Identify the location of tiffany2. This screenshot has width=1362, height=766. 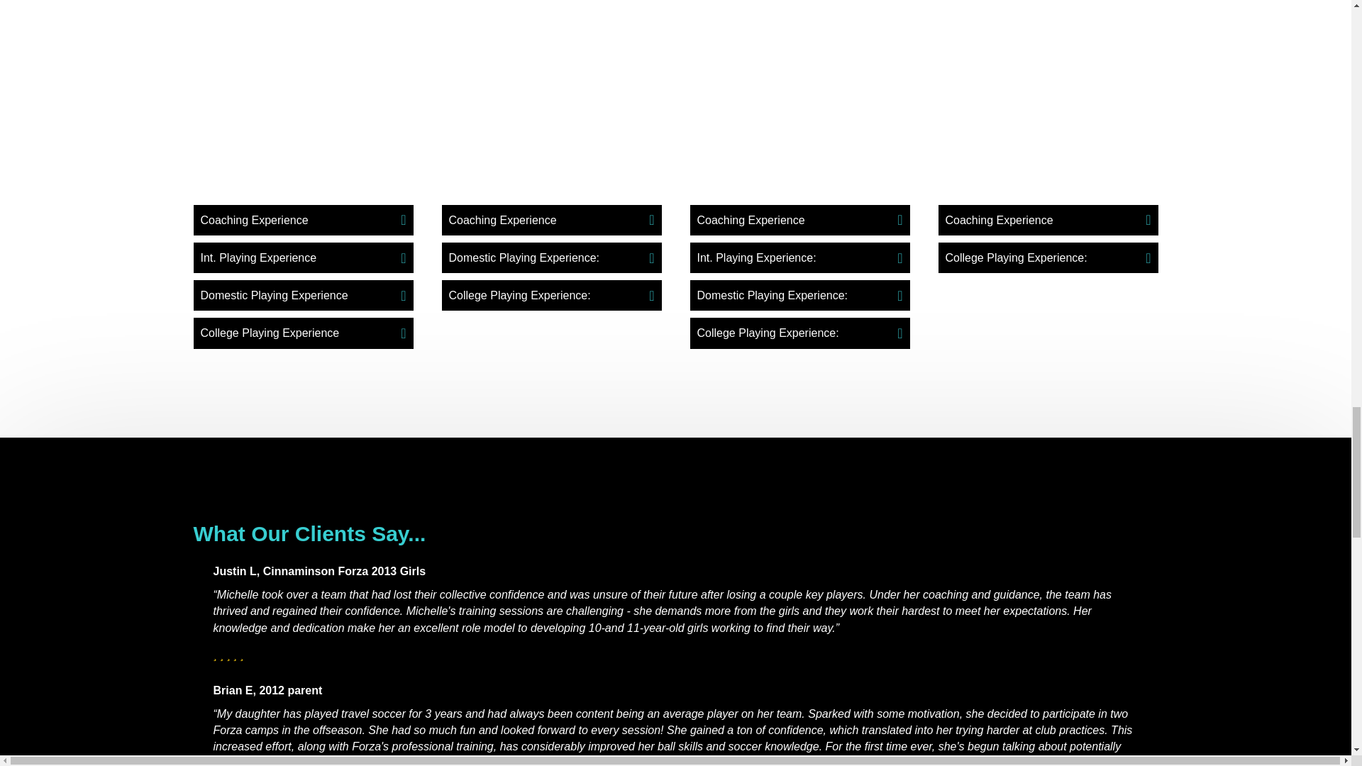
(550, 88).